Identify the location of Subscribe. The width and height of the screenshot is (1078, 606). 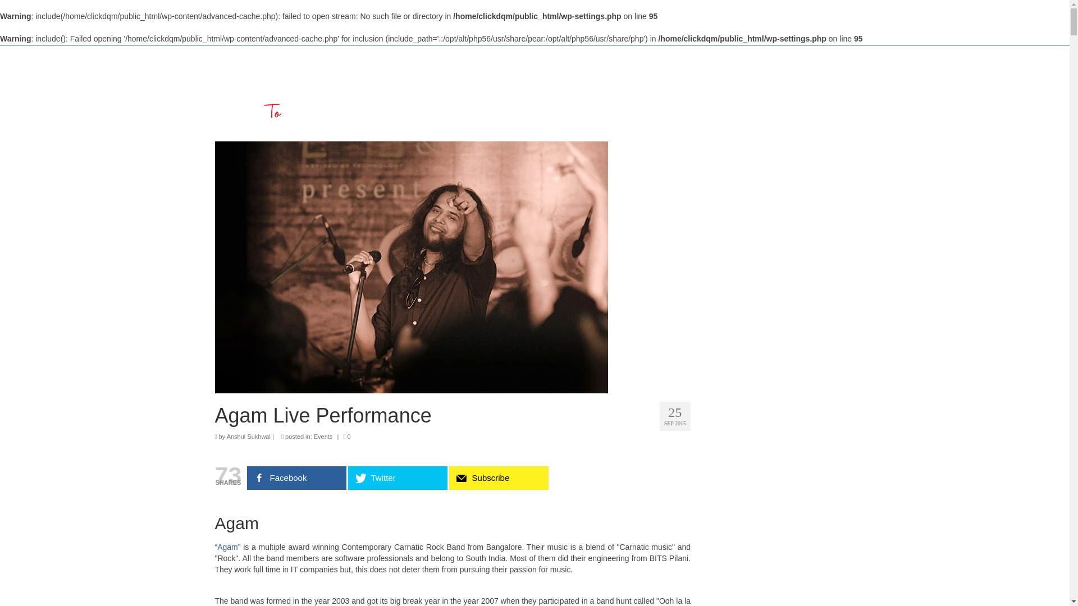
(499, 478).